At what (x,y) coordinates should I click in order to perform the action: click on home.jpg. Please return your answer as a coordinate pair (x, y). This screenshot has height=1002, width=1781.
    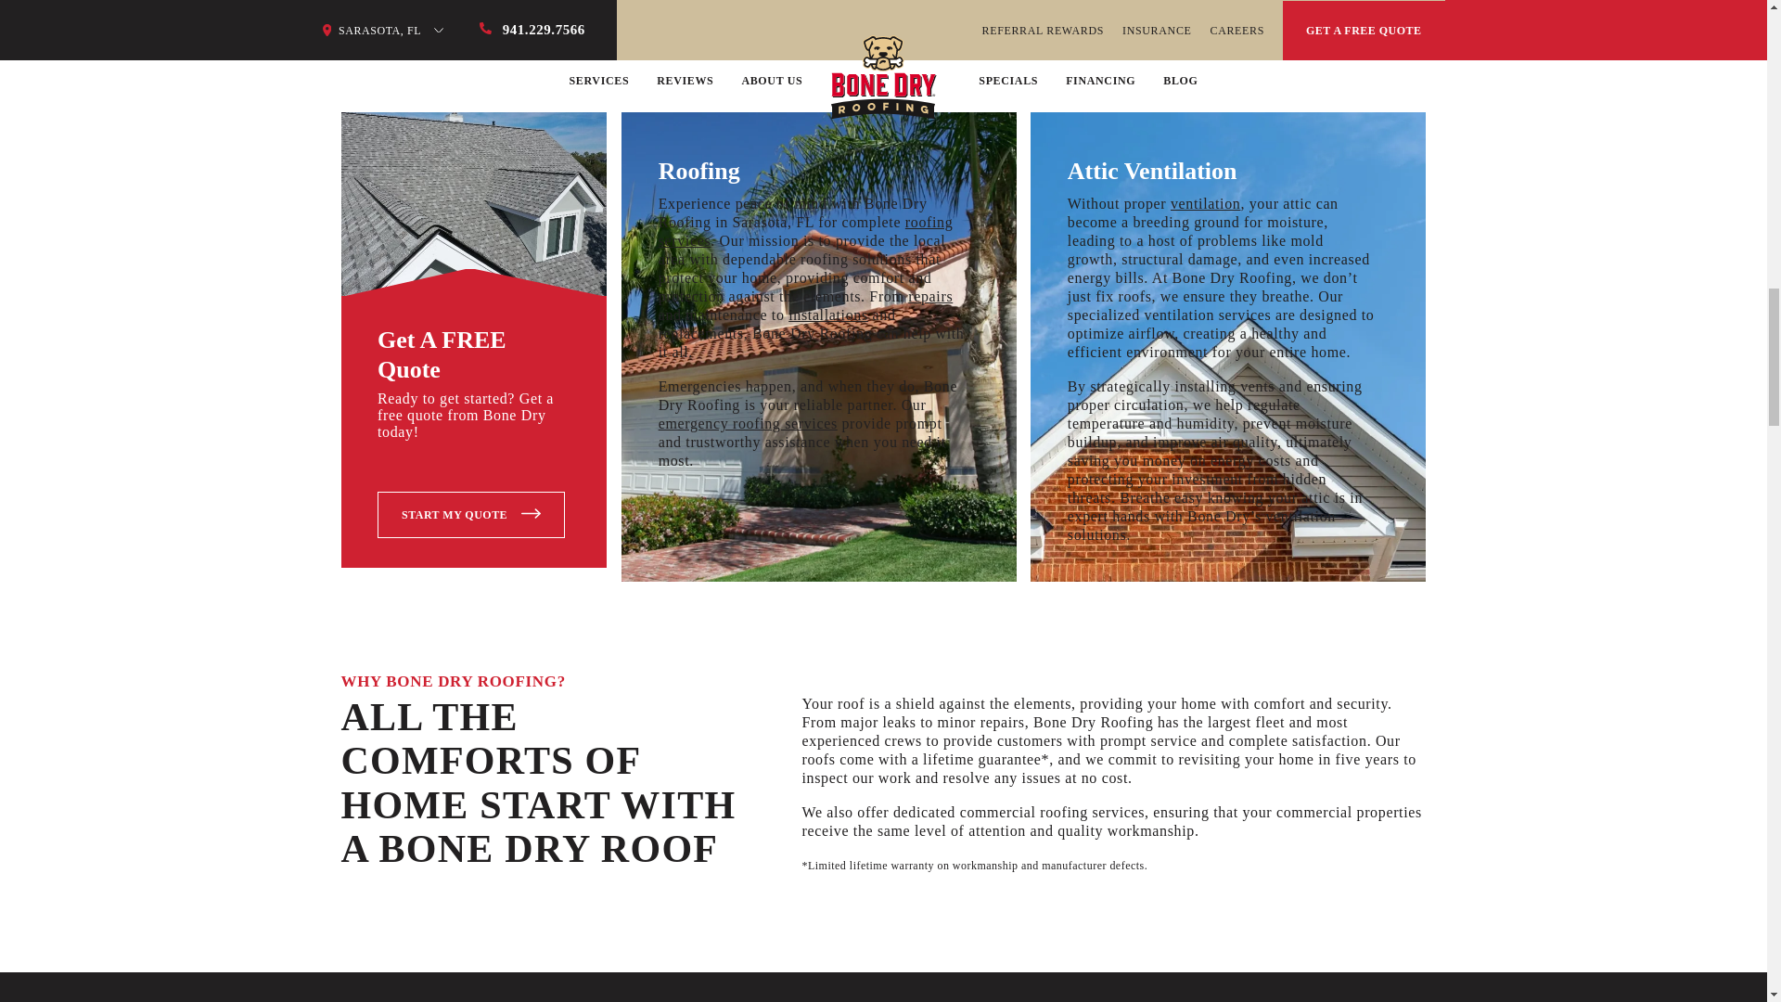
    Looking at the image, I should click on (474, 210).